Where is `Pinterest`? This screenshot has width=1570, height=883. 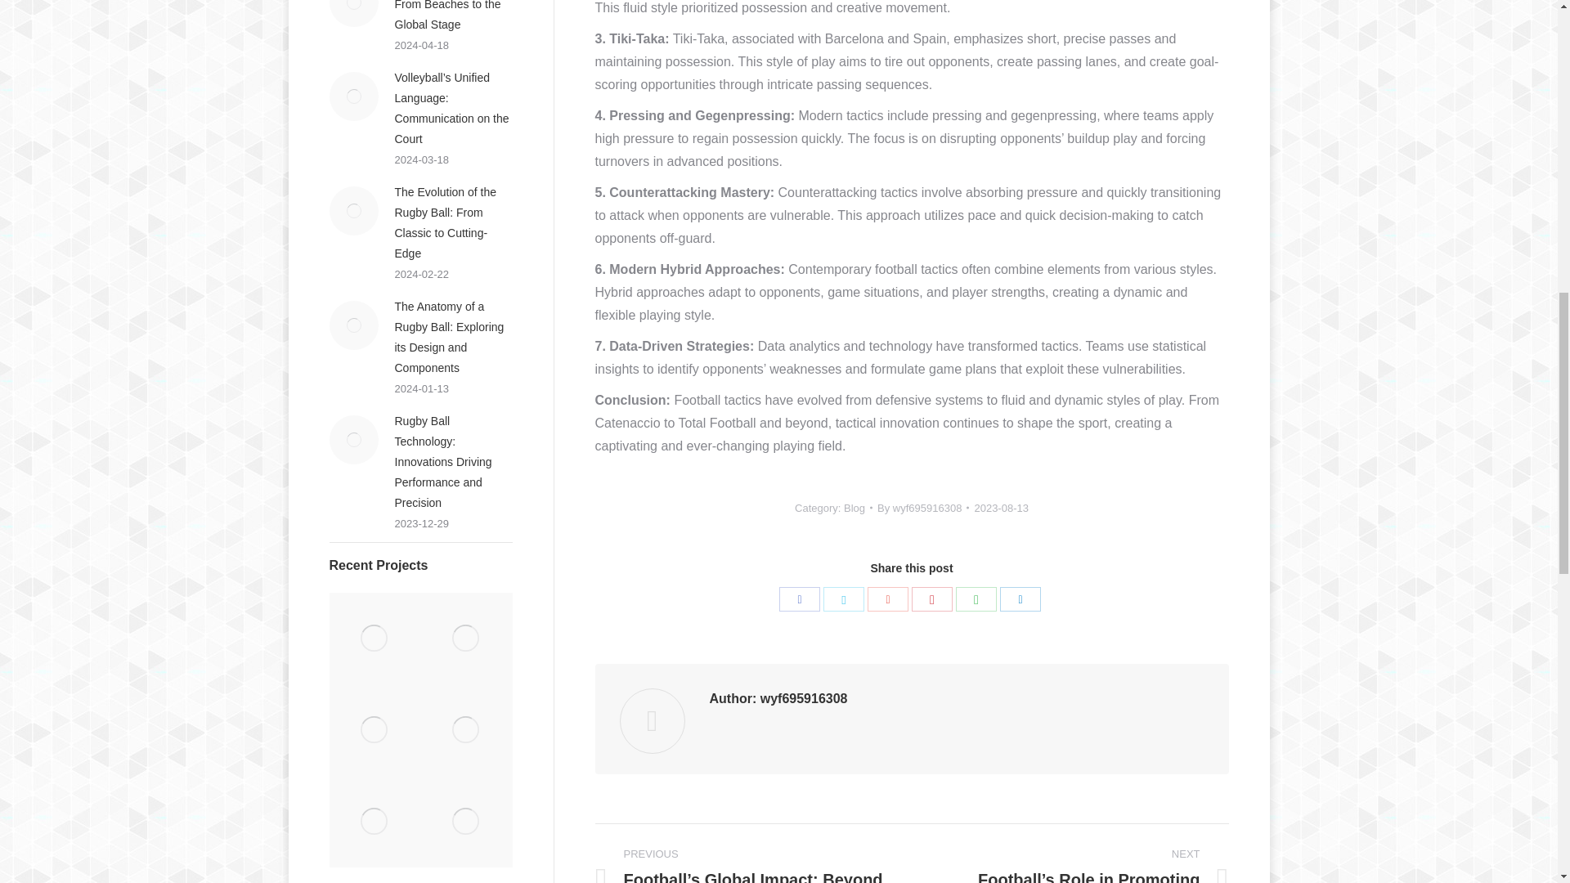 Pinterest is located at coordinates (932, 599).